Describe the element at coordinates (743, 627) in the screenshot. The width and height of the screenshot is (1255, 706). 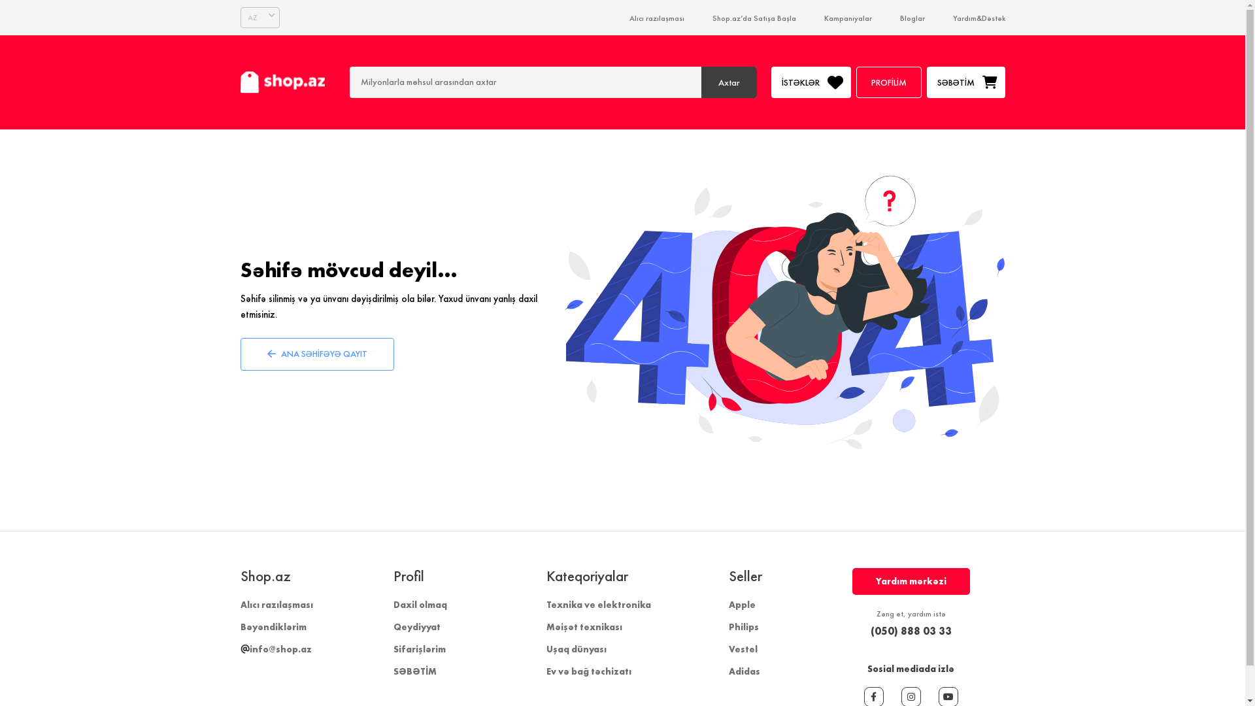
I see `Philips` at that location.